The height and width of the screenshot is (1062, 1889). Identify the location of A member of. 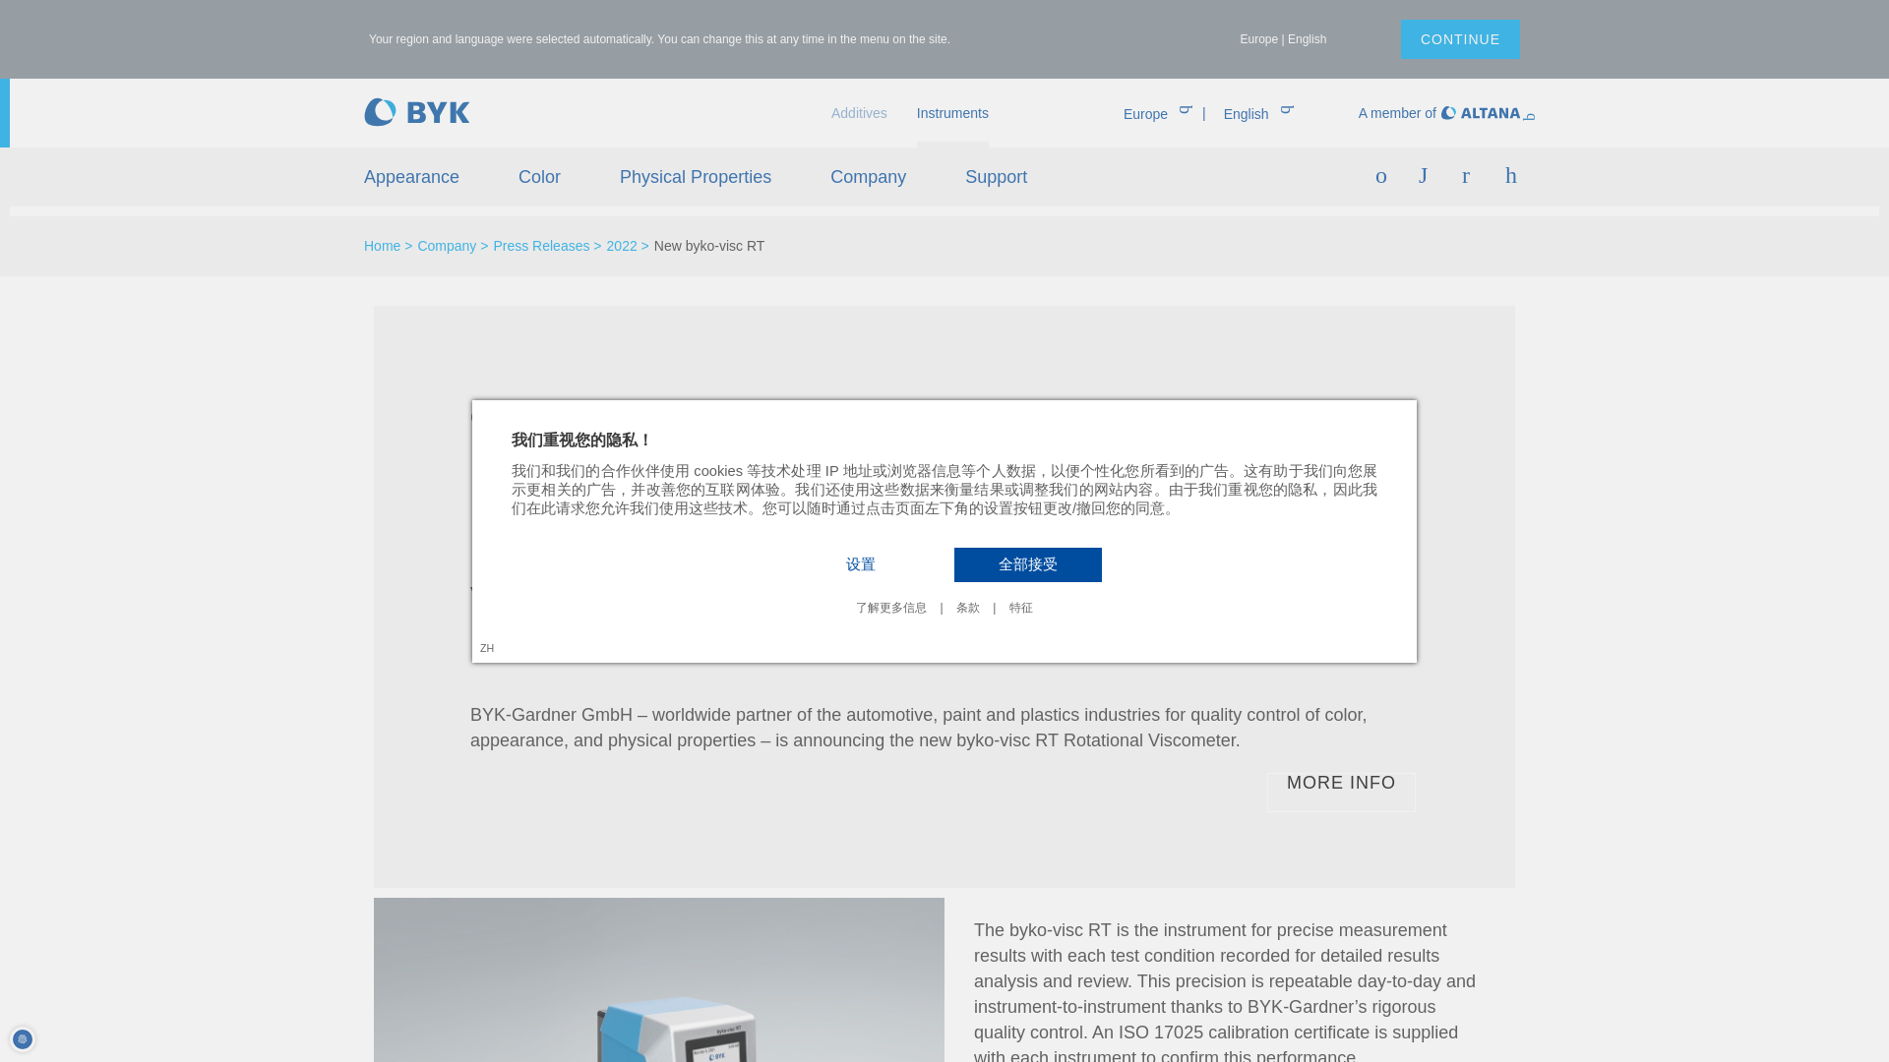
(1397, 112).